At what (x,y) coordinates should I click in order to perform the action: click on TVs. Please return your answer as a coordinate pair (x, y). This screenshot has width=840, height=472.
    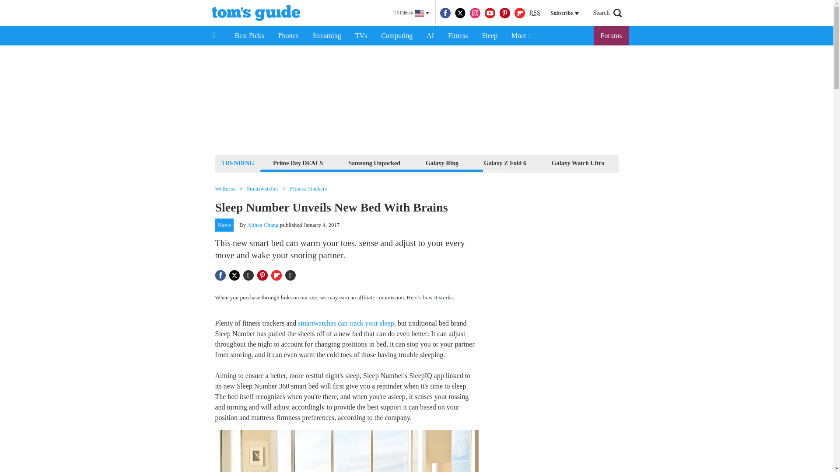
    Looking at the image, I should click on (361, 36).